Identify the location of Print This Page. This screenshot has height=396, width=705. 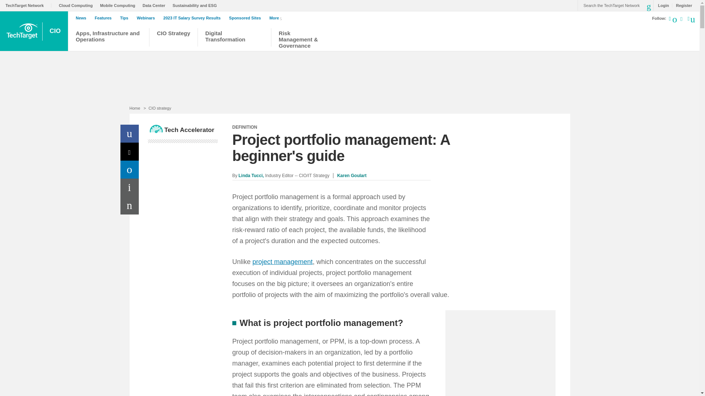
(130, 187).